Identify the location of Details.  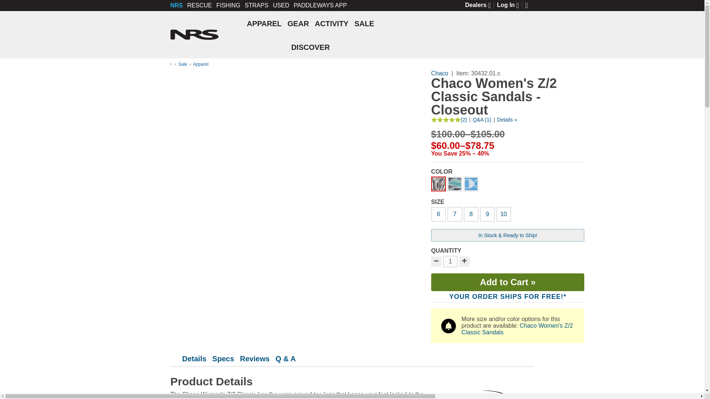
(194, 360).